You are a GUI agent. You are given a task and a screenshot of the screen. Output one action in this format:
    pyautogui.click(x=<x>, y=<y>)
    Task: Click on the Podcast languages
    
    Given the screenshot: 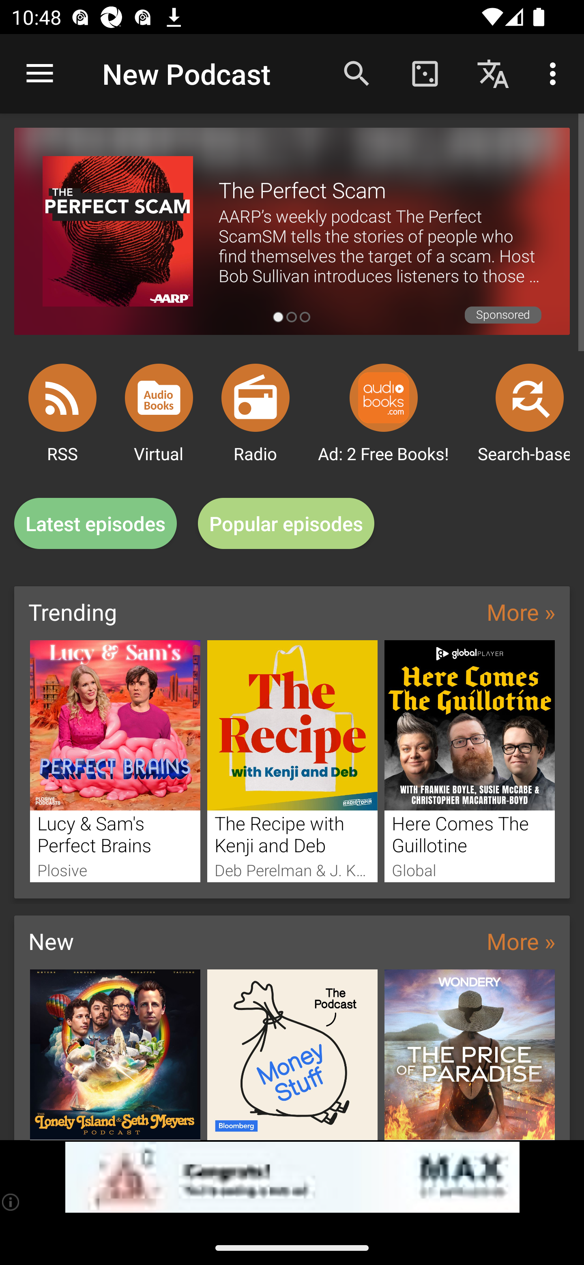 What is the action you would take?
    pyautogui.click(x=493, y=73)
    